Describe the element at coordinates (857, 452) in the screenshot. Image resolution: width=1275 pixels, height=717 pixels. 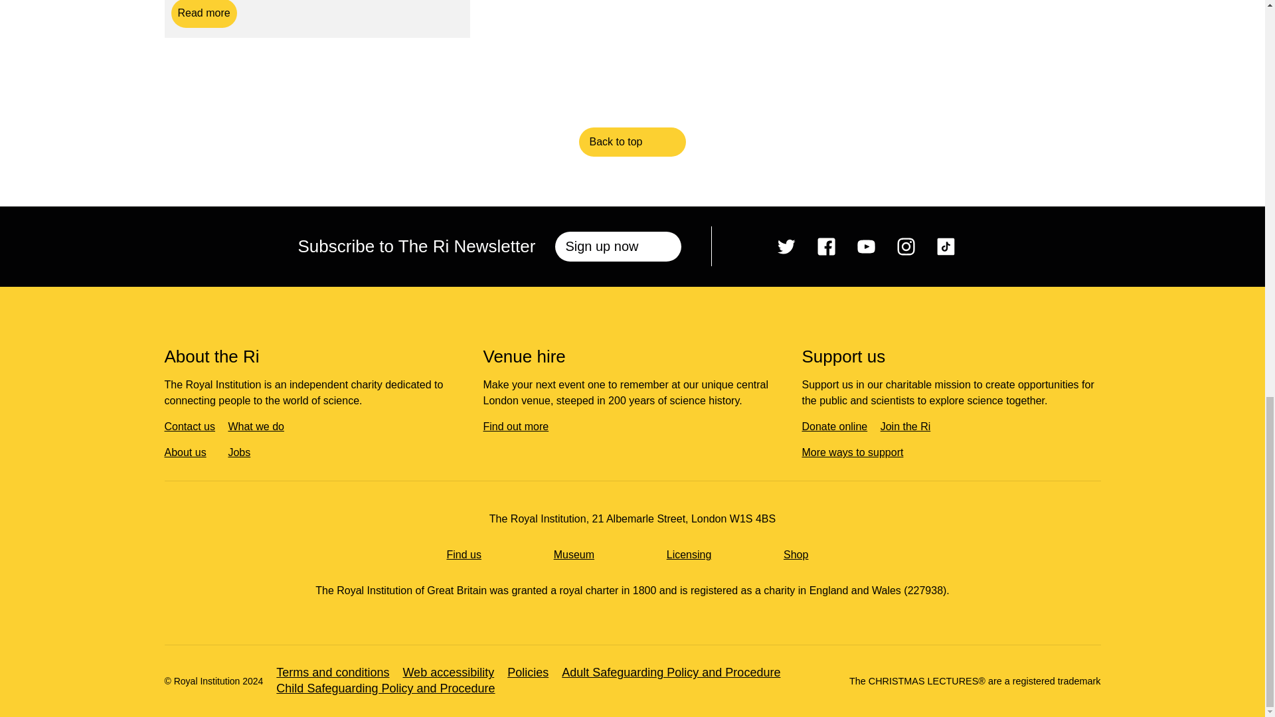
I see `More ways to support` at that location.